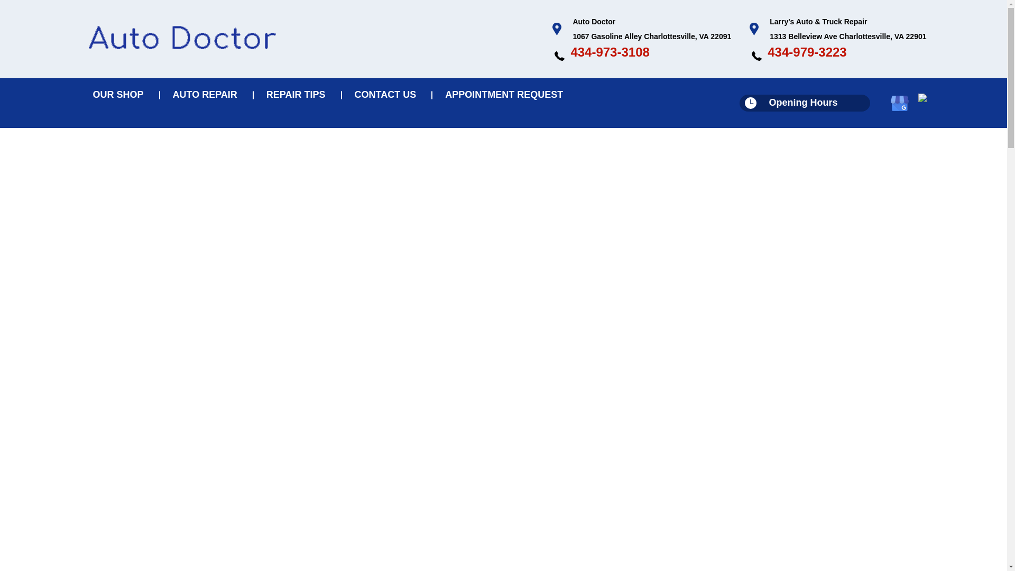 This screenshot has width=1015, height=571. I want to click on 434-973-3108, so click(610, 52).